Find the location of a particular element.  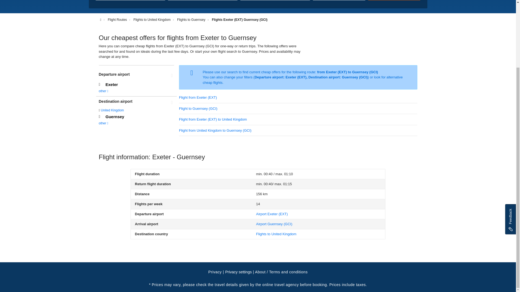

Flights Exeter is located at coordinates (272, 214).